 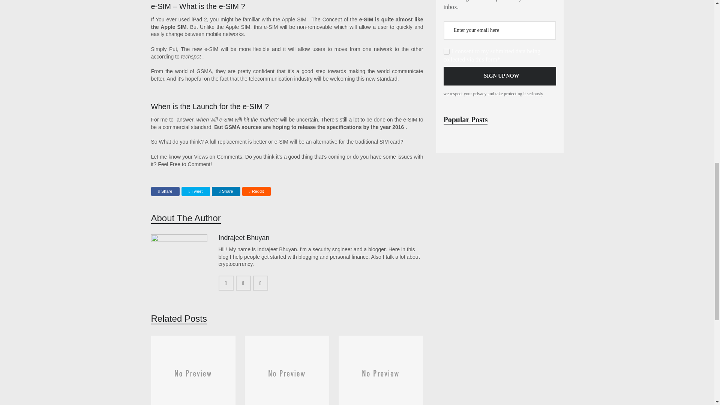 What do you see at coordinates (256, 191) in the screenshot?
I see `Reddit` at bounding box center [256, 191].